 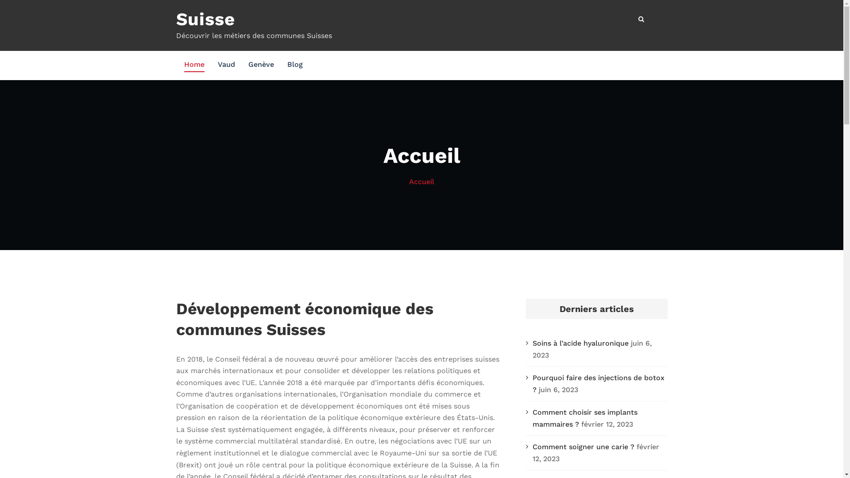 I want to click on Pourquoi faire des injections de botox ?, so click(x=598, y=384).